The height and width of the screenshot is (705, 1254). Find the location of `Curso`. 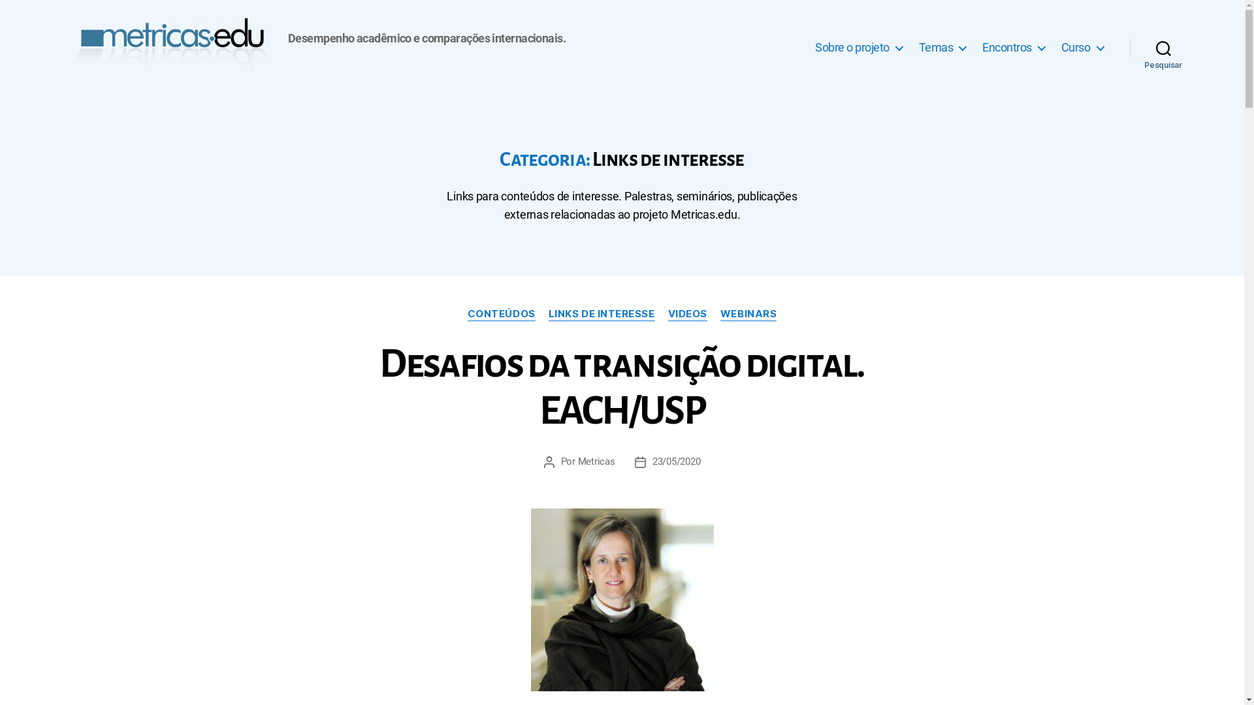

Curso is located at coordinates (1083, 48).